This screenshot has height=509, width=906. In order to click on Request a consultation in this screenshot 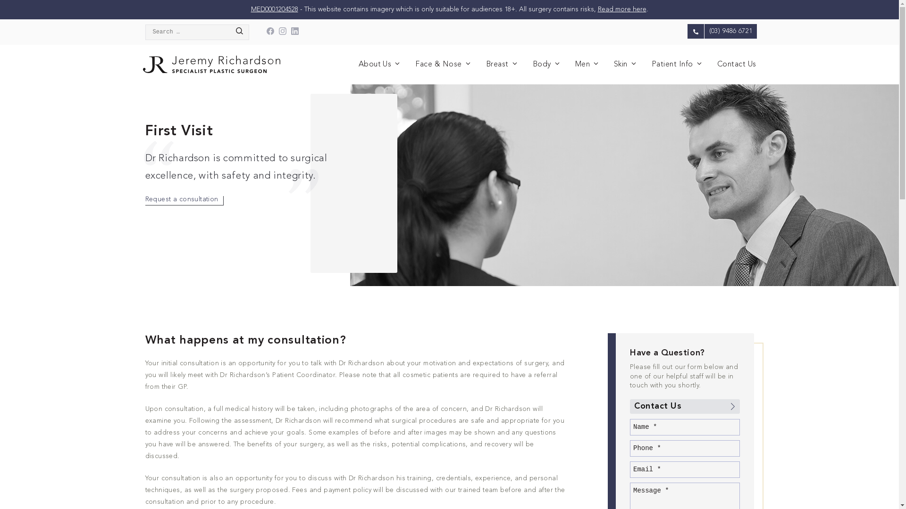, I will do `click(185, 201)`.